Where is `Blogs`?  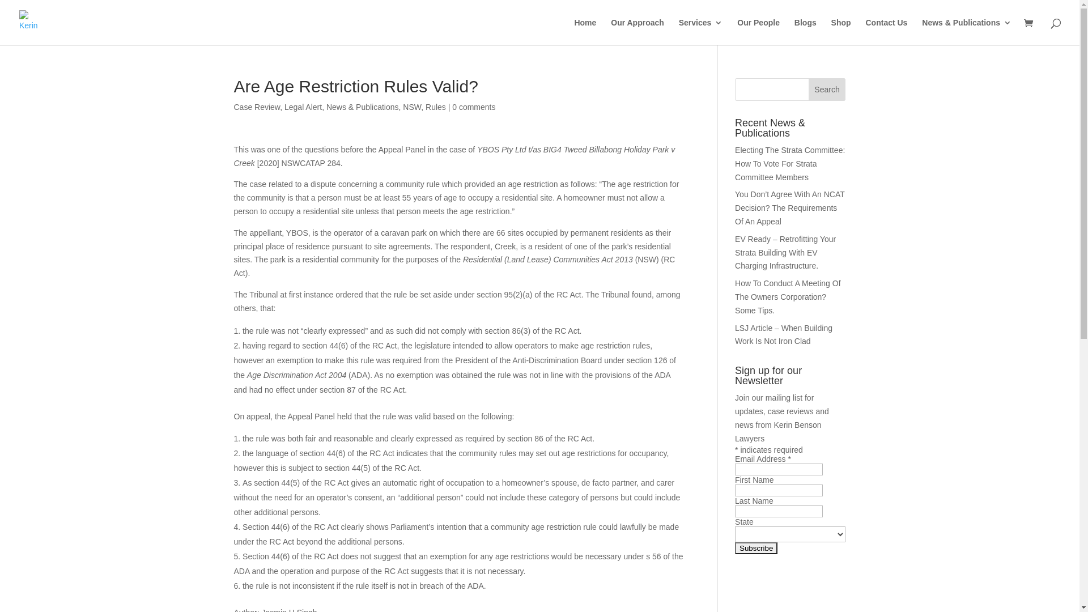
Blogs is located at coordinates (806, 32).